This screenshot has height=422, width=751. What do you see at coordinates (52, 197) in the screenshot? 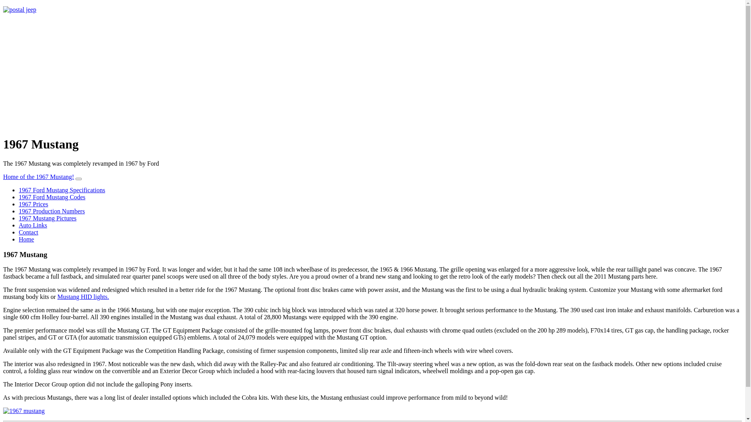
I see `1967 Ford Mustang Codes` at bounding box center [52, 197].